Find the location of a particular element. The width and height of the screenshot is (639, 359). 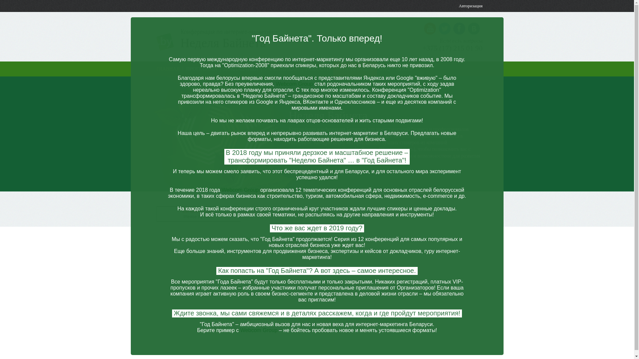

+375 (17) 215 01 90 is located at coordinates (453, 48).